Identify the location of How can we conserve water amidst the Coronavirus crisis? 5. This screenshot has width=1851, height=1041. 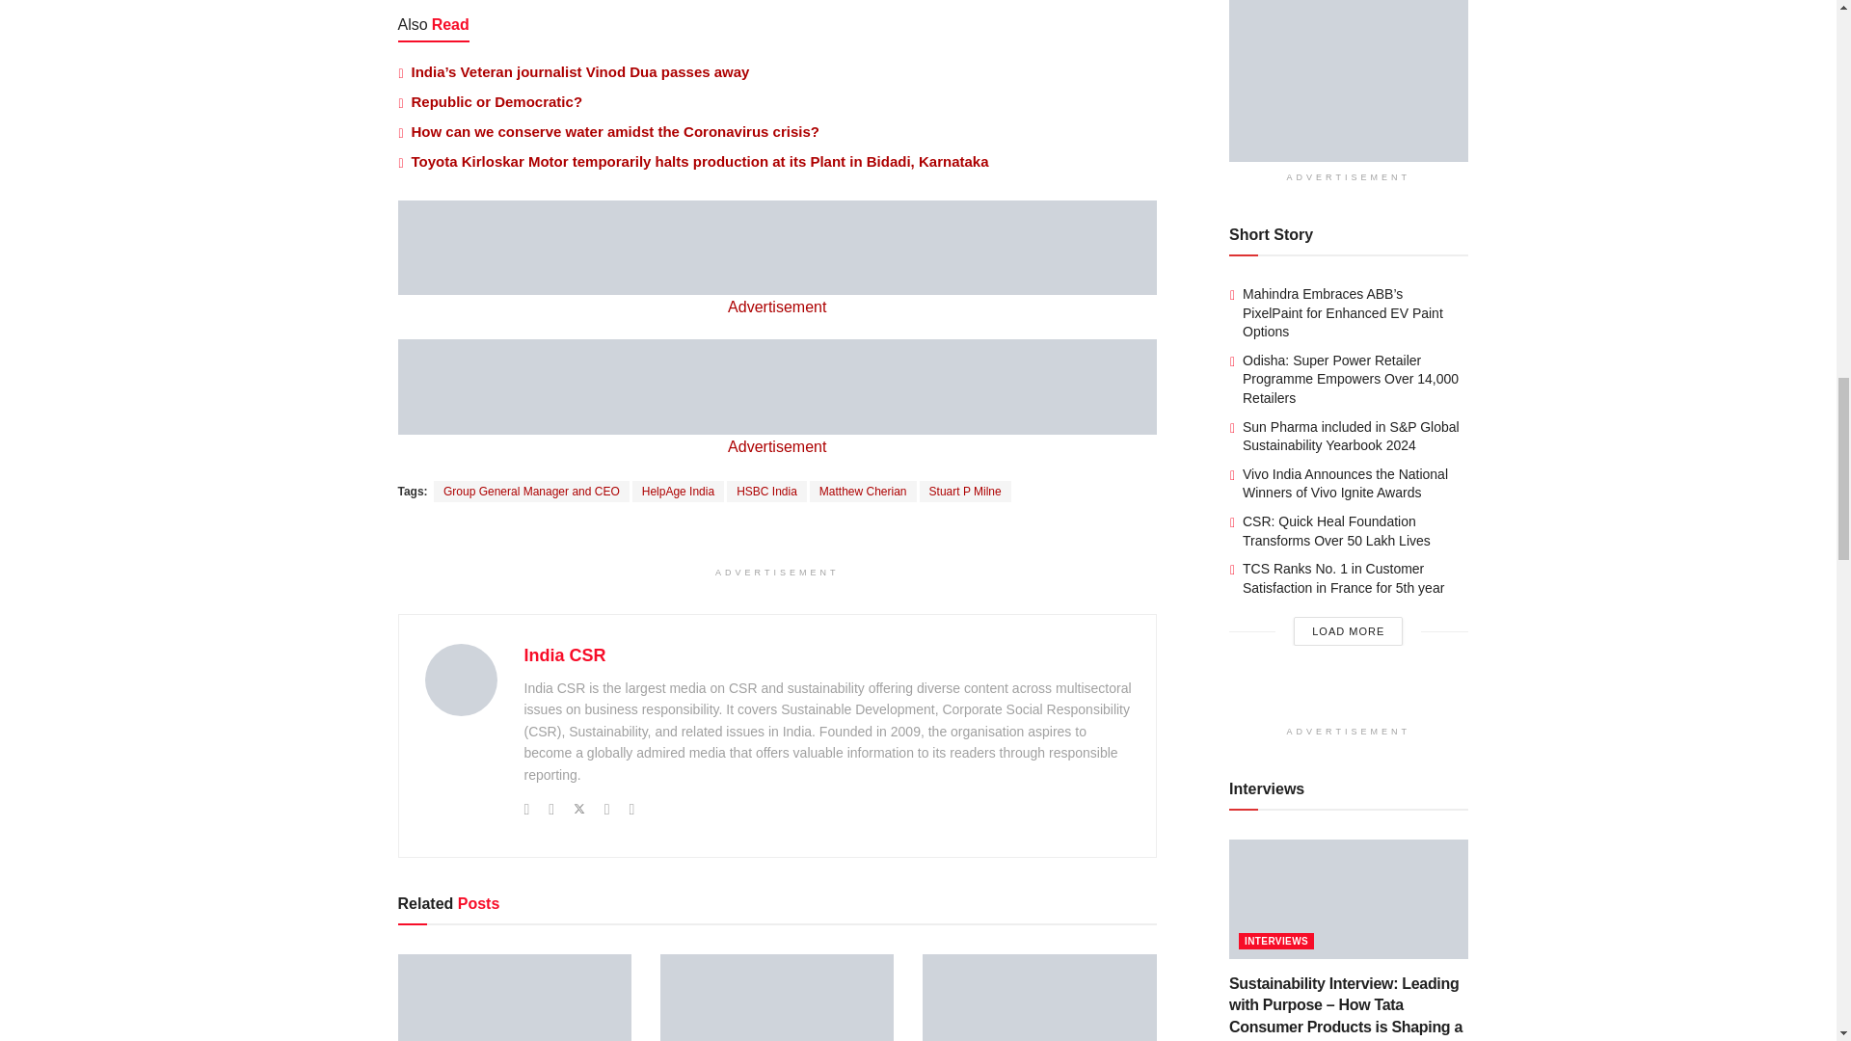
(1038, 998).